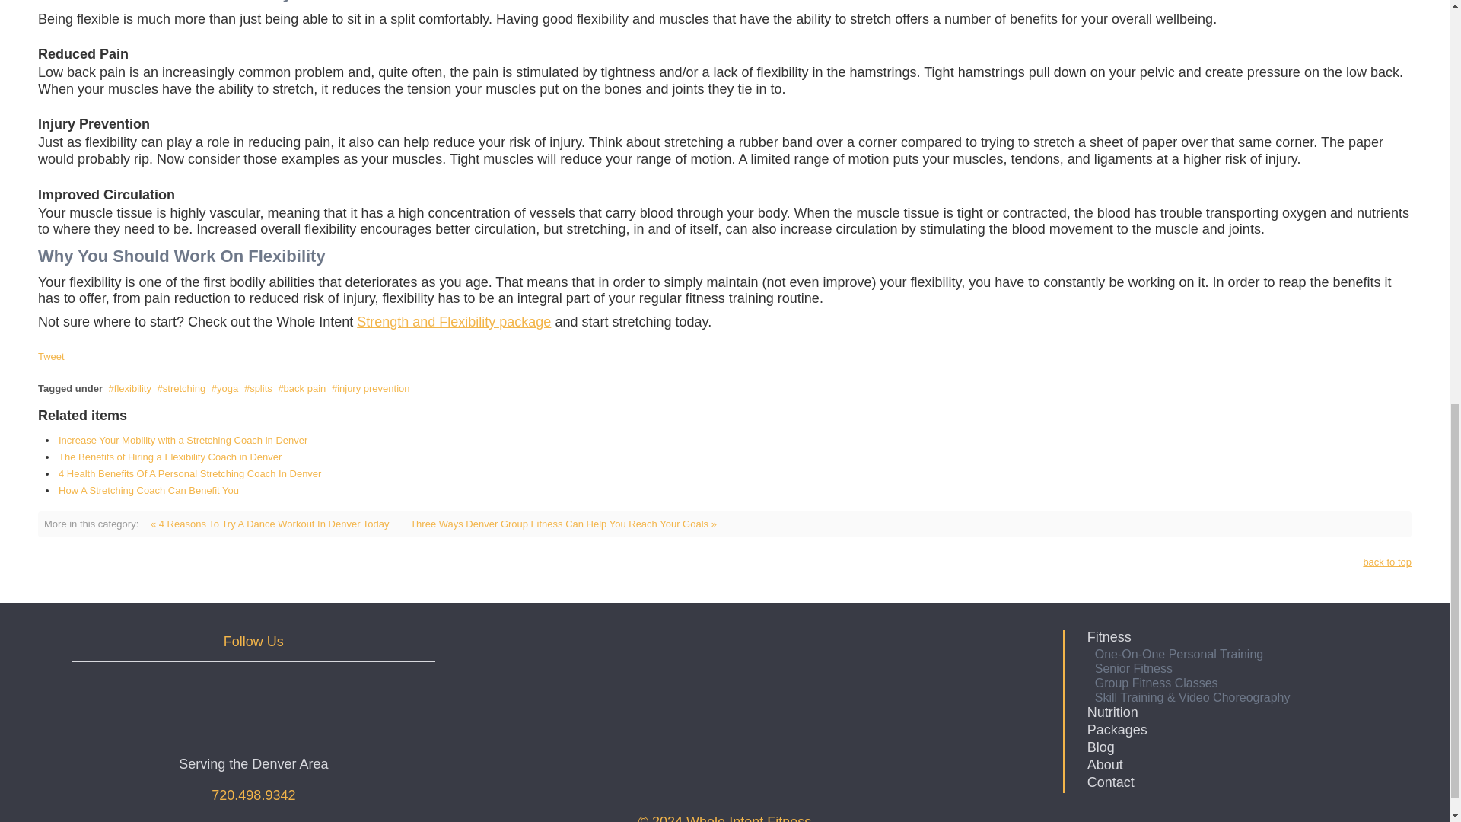 The width and height of the screenshot is (1461, 822). What do you see at coordinates (371, 388) in the screenshot?
I see `injury prevention` at bounding box center [371, 388].